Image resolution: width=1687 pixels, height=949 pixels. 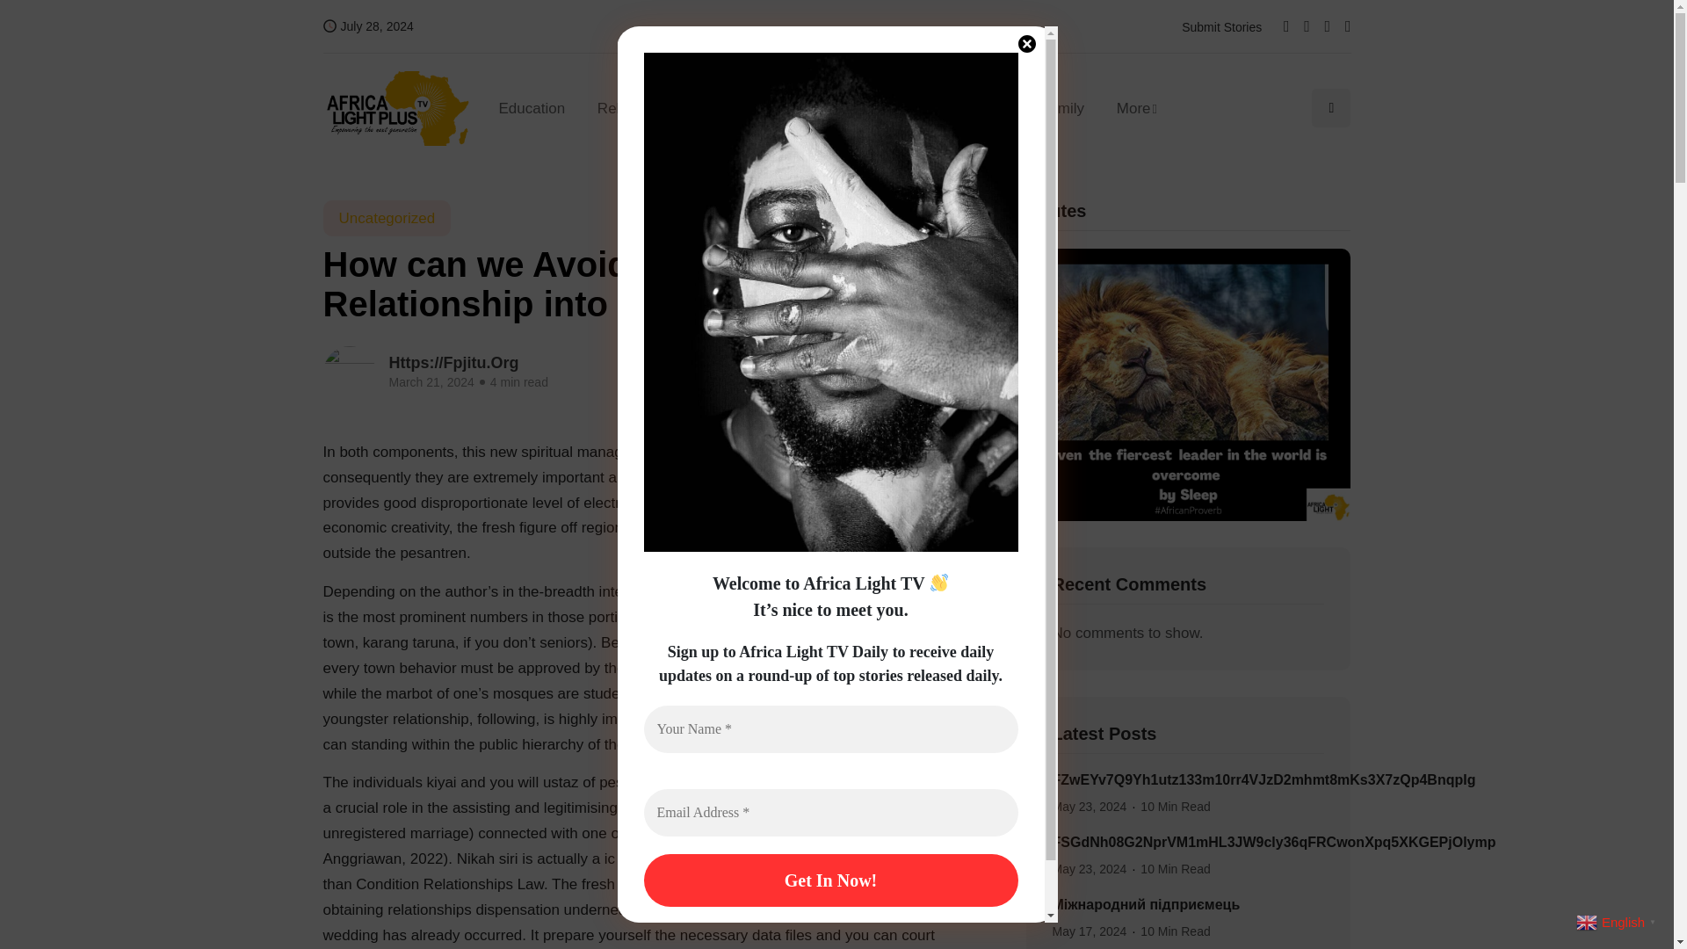 What do you see at coordinates (829, 729) in the screenshot?
I see `Your Name` at bounding box center [829, 729].